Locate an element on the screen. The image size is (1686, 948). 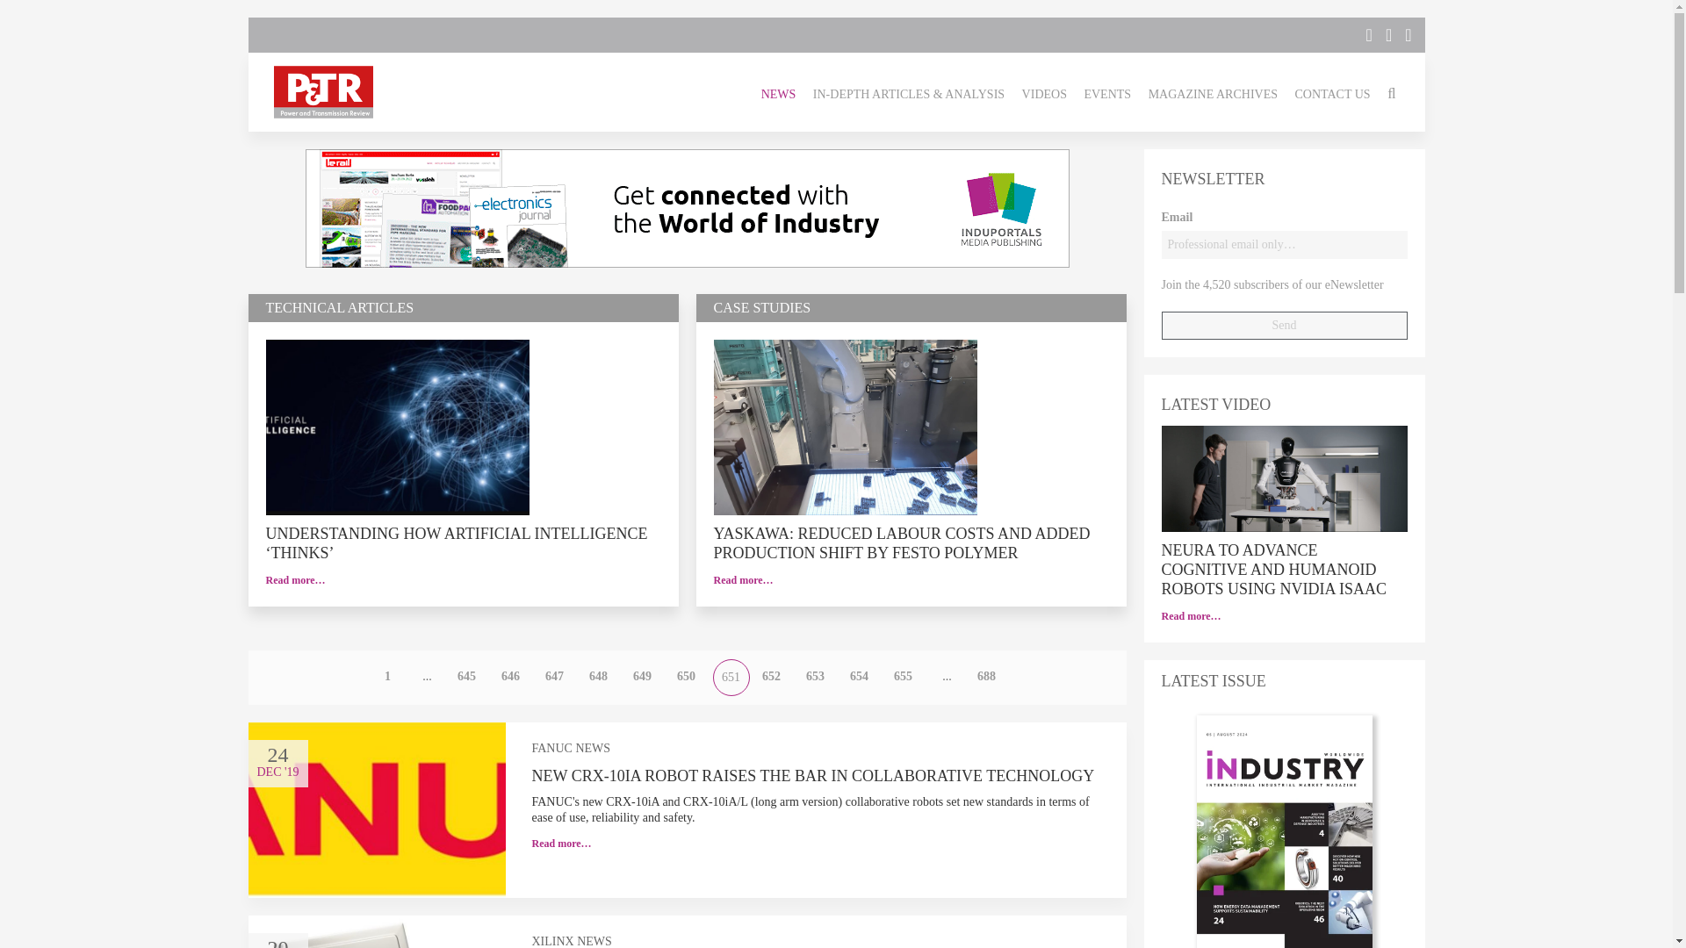
647 is located at coordinates (555, 676).